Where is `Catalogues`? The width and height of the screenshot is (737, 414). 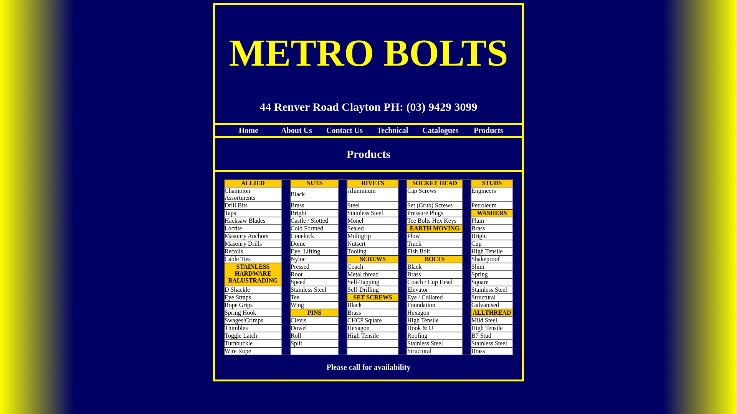 Catalogues is located at coordinates (440, 130).